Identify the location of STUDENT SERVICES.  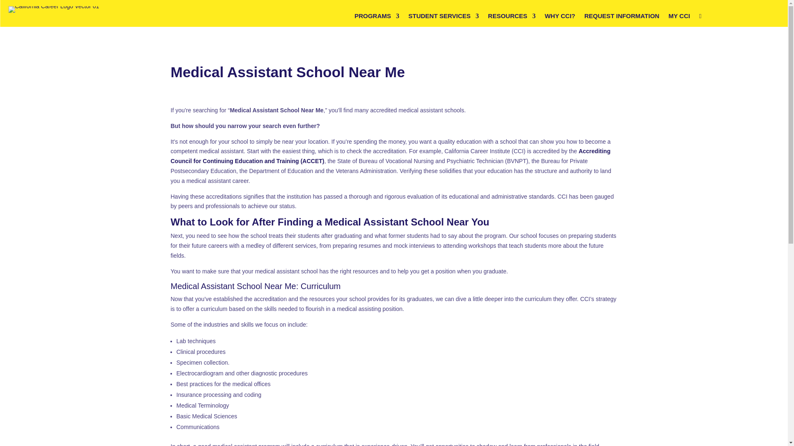
(444, 18).